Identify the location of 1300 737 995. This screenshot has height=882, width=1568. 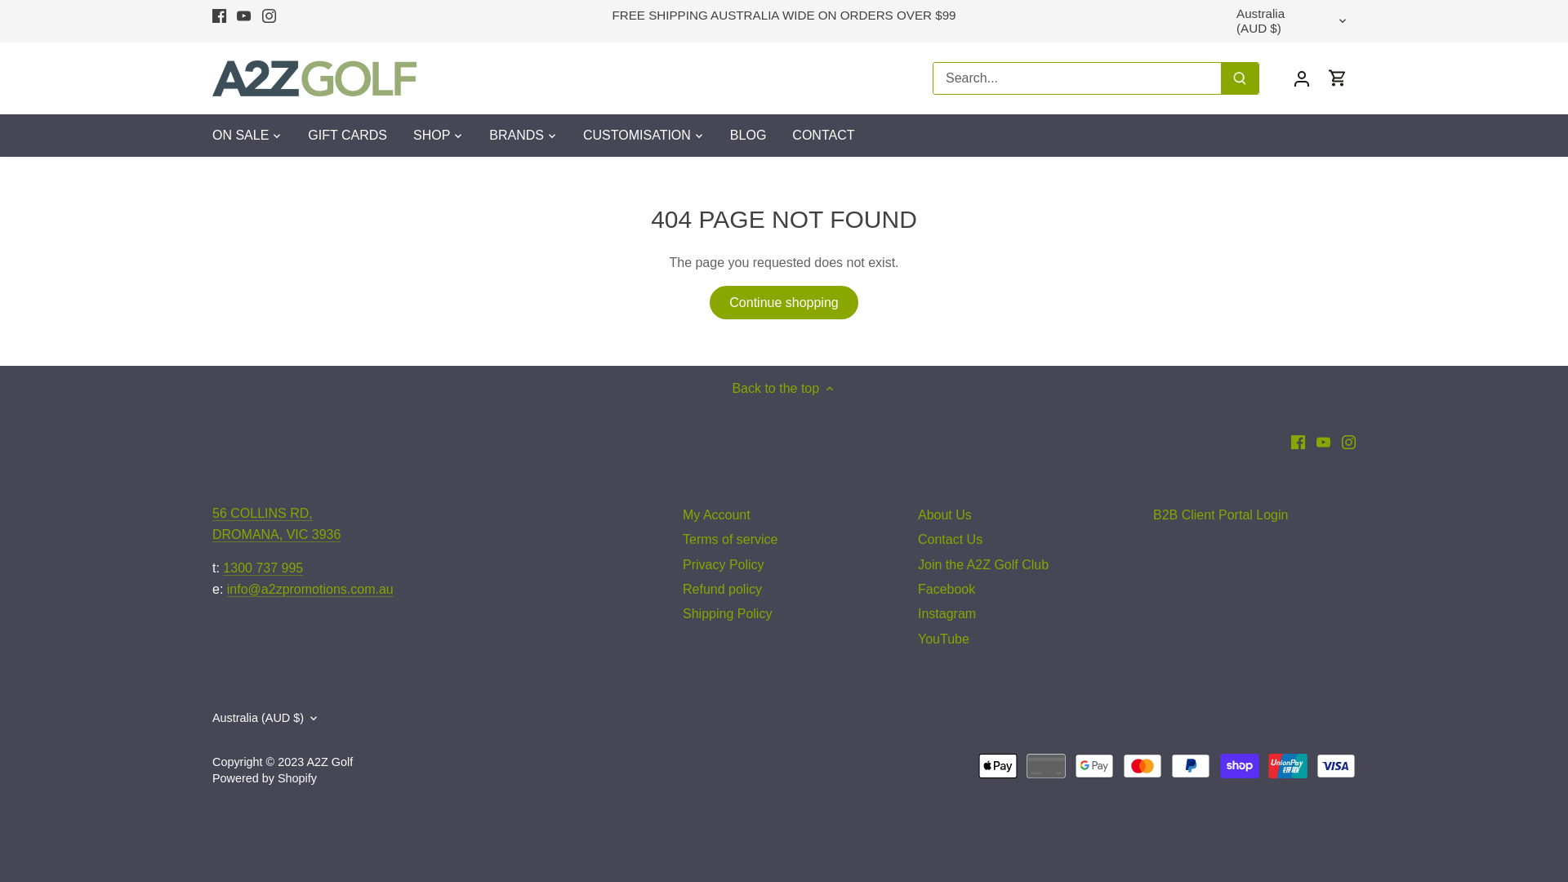
(263, 568).